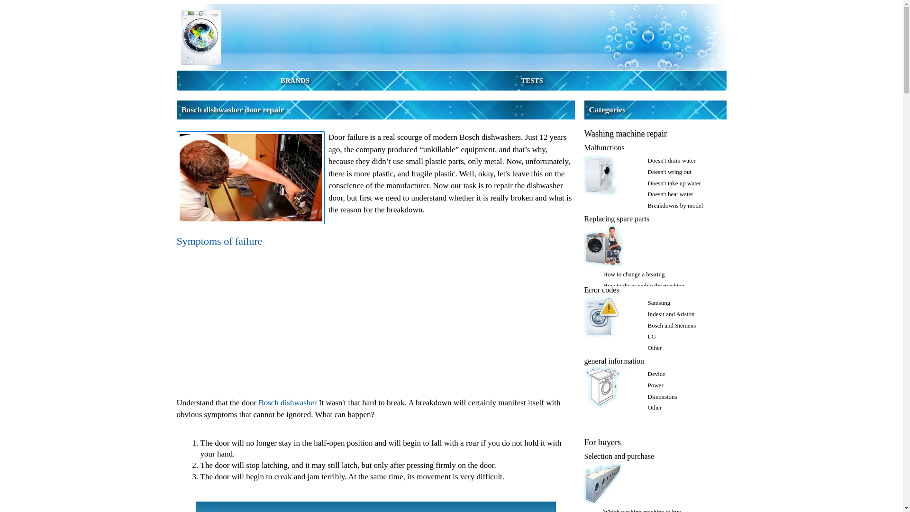  Describe the element at coordinates (619, 456) in the screenshot. I see `Selection and purchase` at that location.